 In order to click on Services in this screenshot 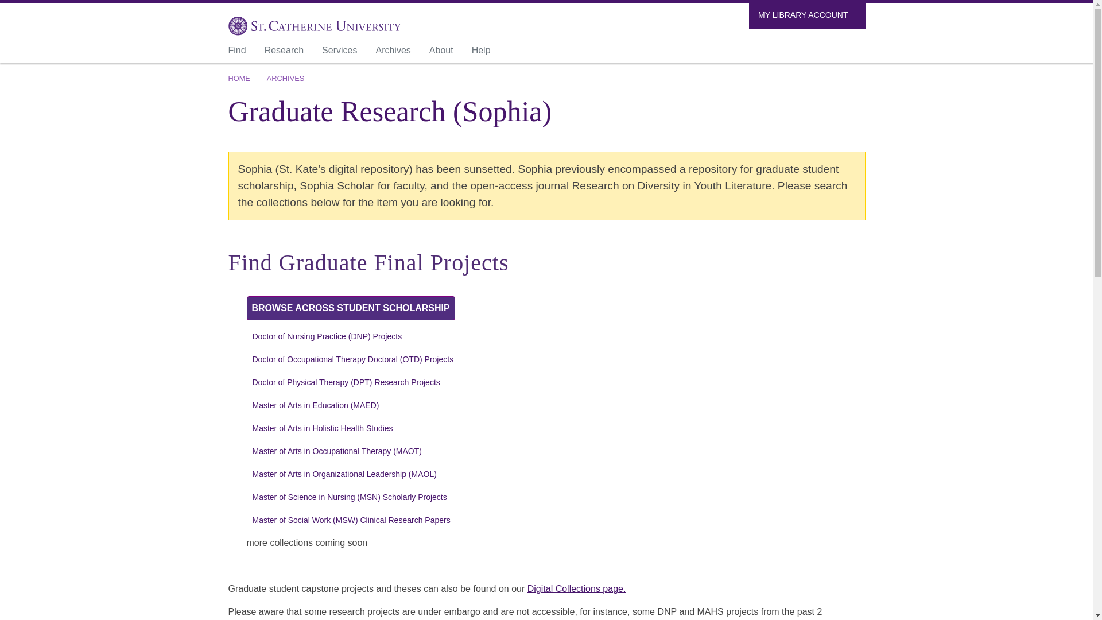, I will do `click(343, 52)`.